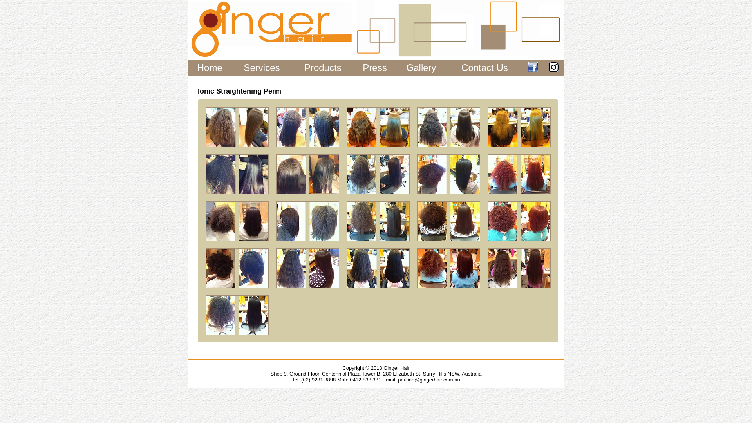 The height and width of the screenshot is (423, 752). I want to click on Client 3 - Before & After, so click(448, 127).